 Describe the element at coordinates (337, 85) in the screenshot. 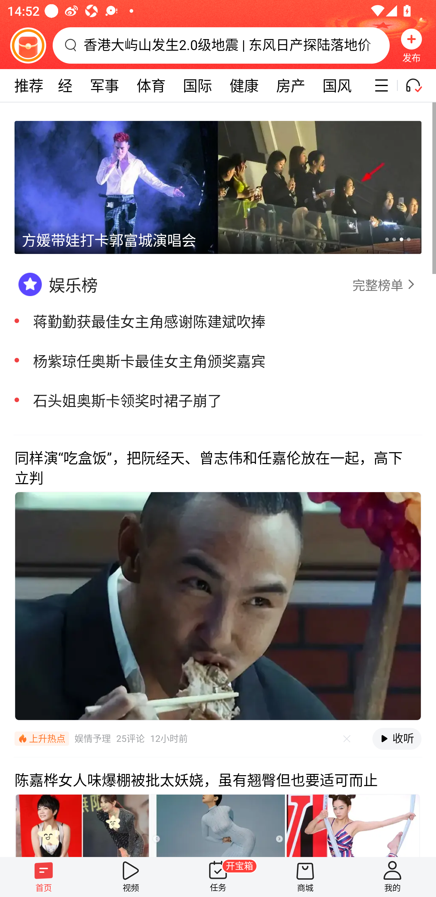

I see `国风` at that location.